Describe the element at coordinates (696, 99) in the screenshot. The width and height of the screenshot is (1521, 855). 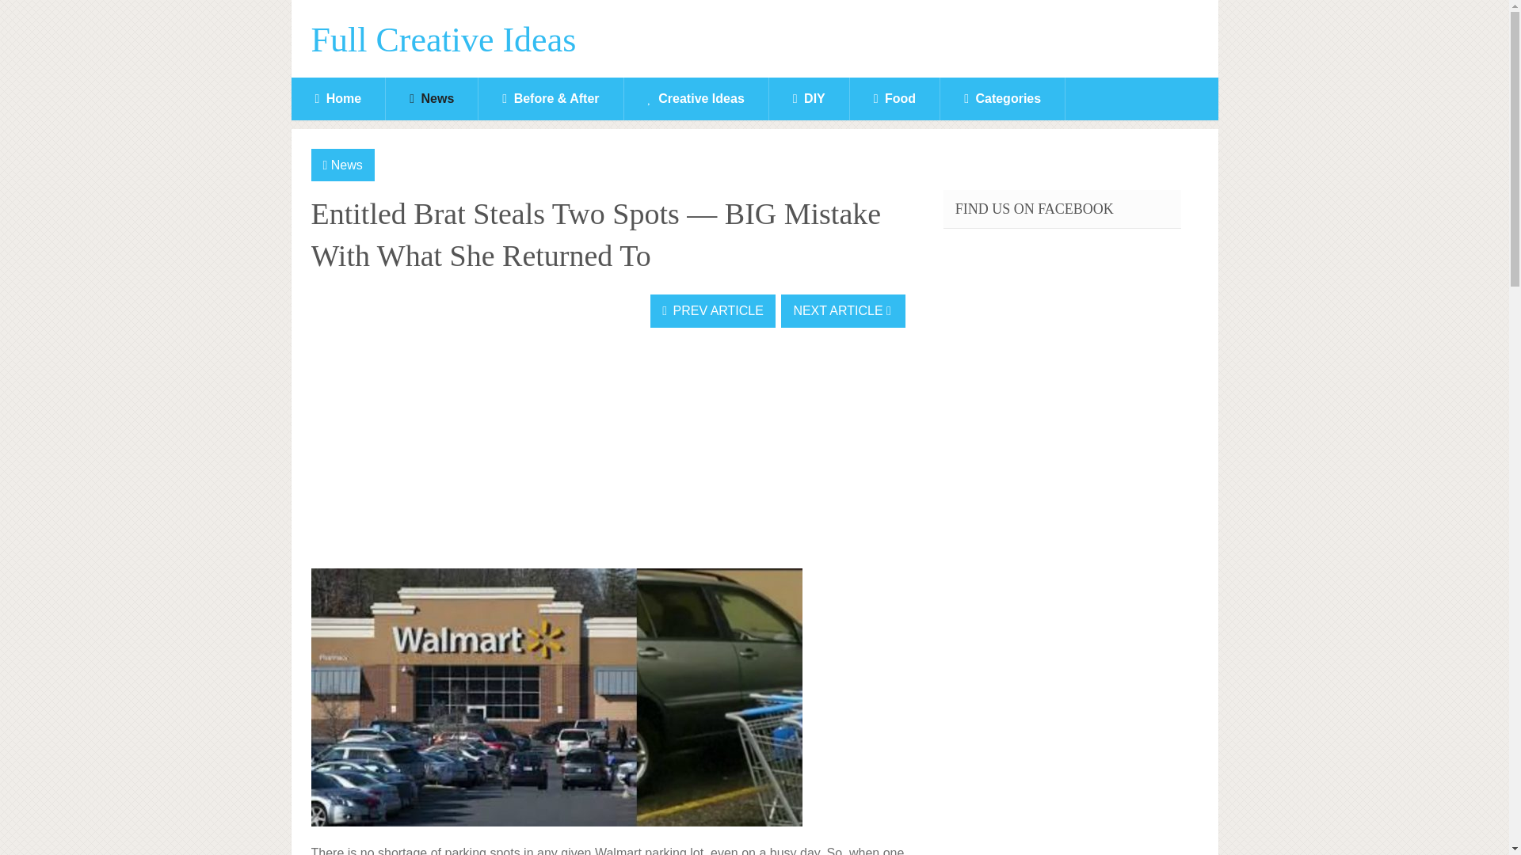
I see `Creative Ideas` at that location.